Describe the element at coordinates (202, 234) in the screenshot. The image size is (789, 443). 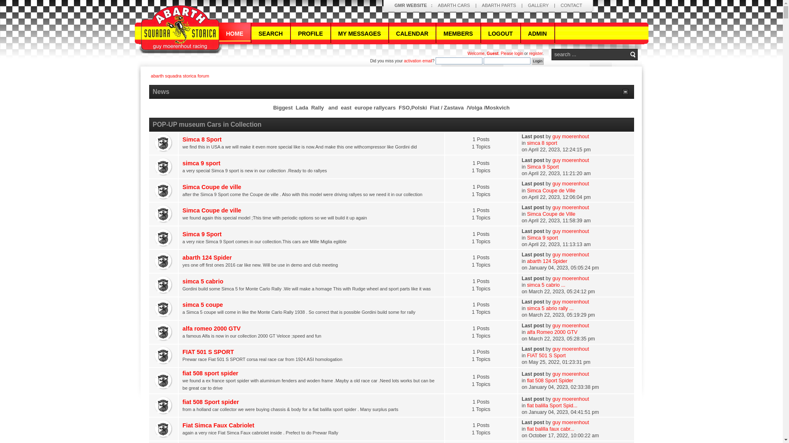
I see `Simca 9 Sport` at that location.